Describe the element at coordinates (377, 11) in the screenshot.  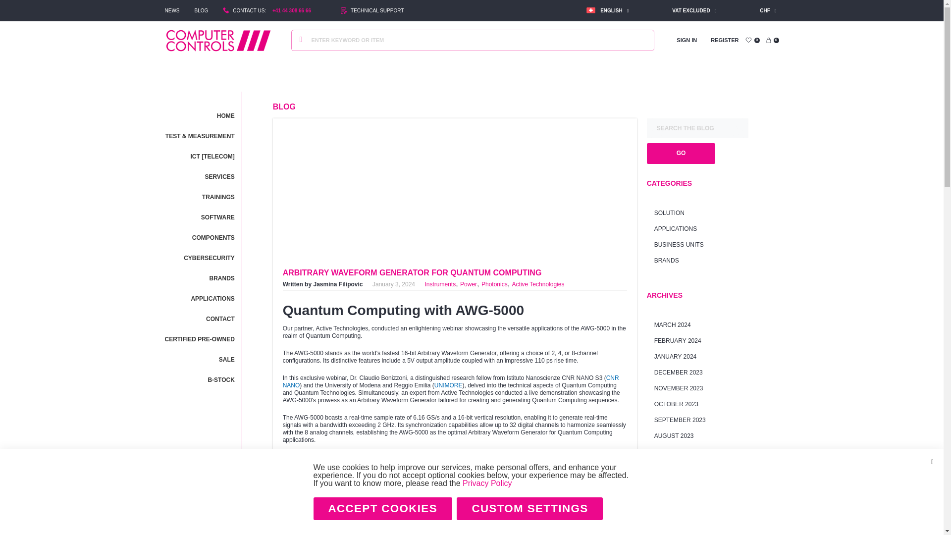
I see `TECHNICAL SUPPORT` at that location.